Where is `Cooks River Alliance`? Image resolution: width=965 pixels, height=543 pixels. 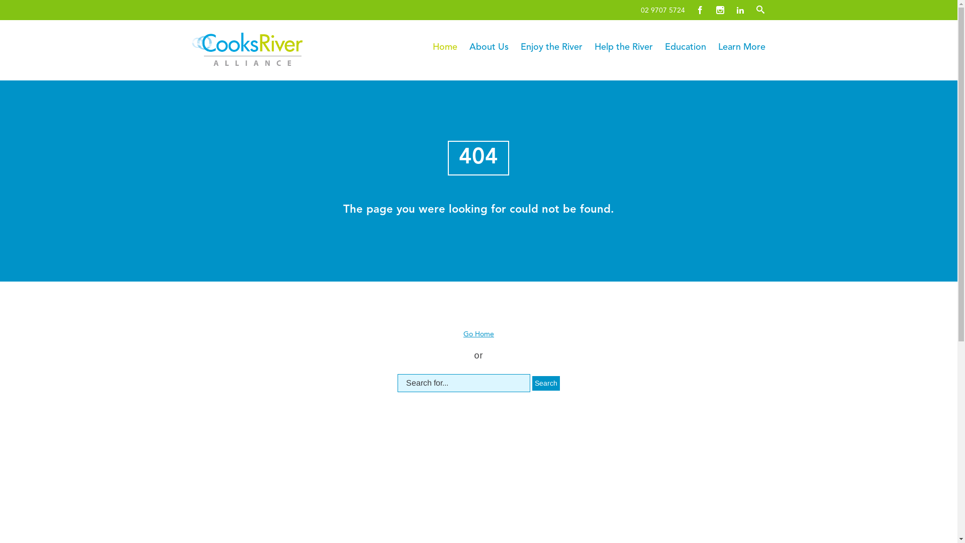
Cooks River Alliance is located at coordinates (274, 49).